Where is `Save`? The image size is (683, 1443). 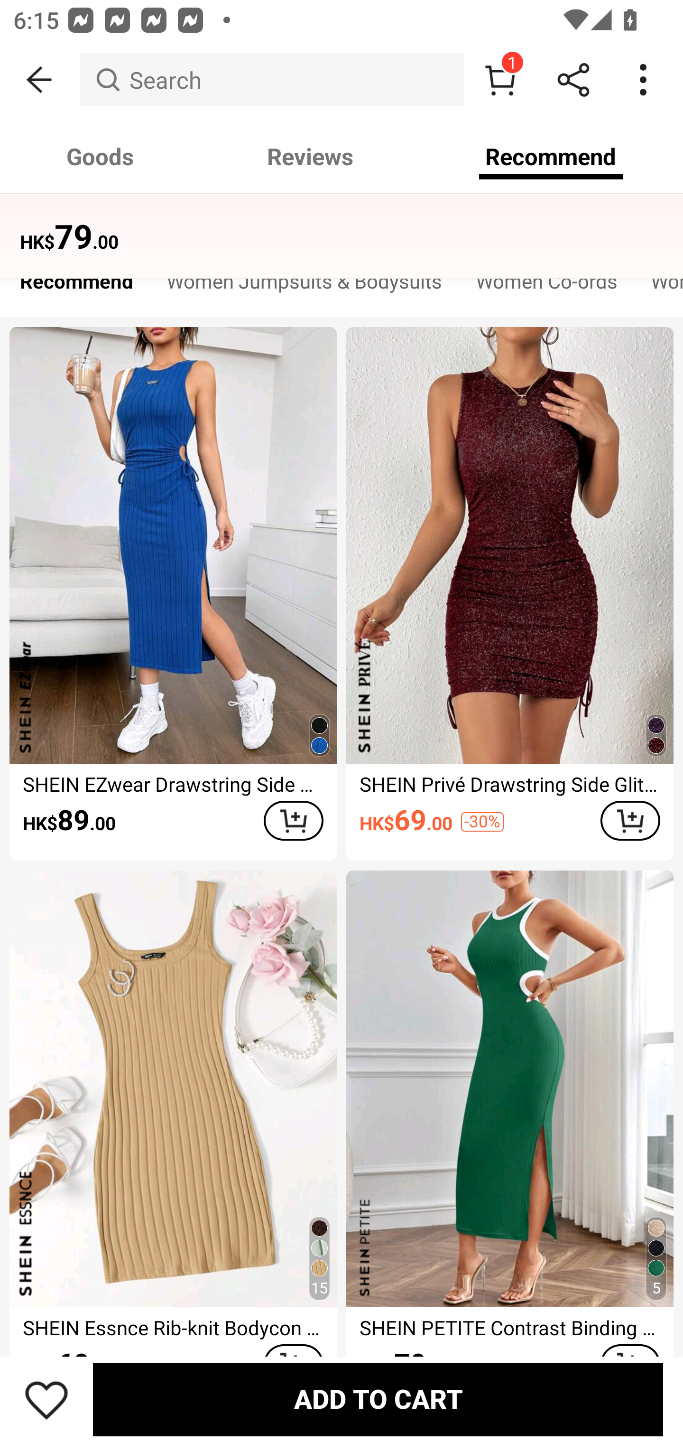 Save is located at coordinates (46, 1399).